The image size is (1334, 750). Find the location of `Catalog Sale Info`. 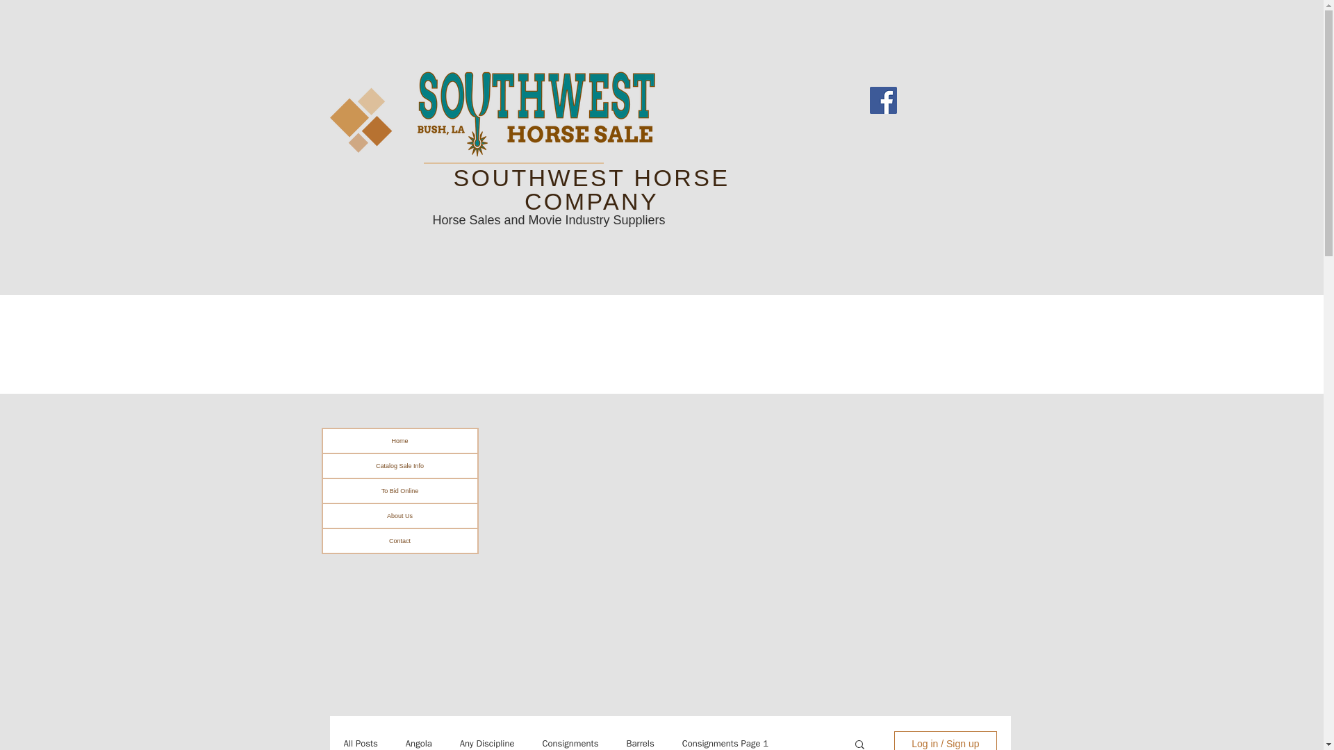

Catalog Sale Info is located at coordinates (399, 465).